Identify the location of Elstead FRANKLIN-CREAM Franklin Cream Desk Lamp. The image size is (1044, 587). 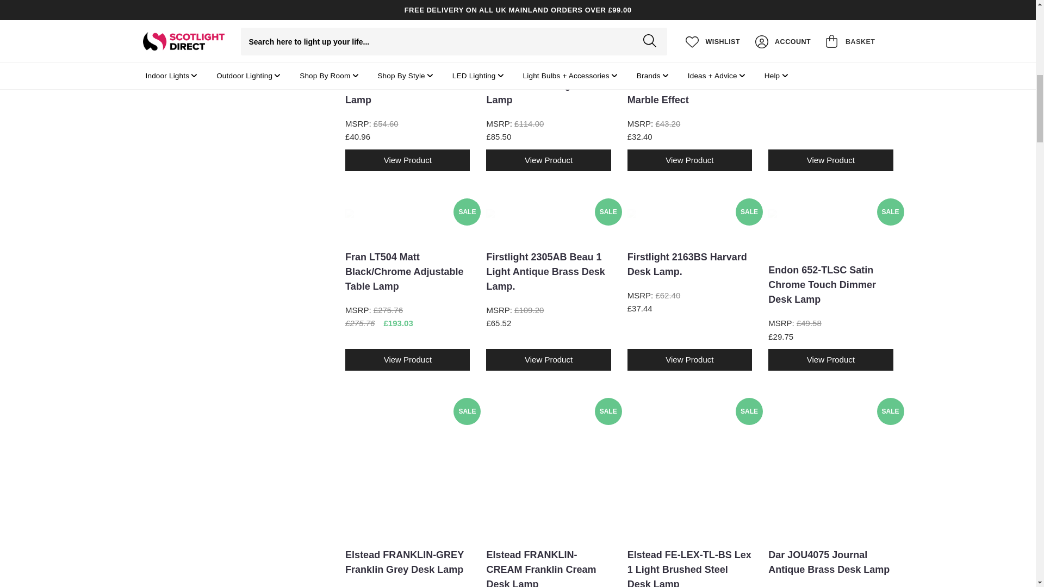
(548, 471).